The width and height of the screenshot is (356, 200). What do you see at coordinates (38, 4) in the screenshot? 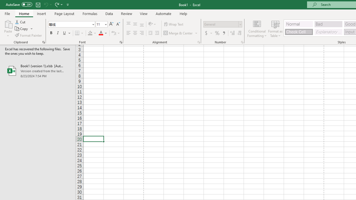
I see `Save` at bounding box center [38, 4].